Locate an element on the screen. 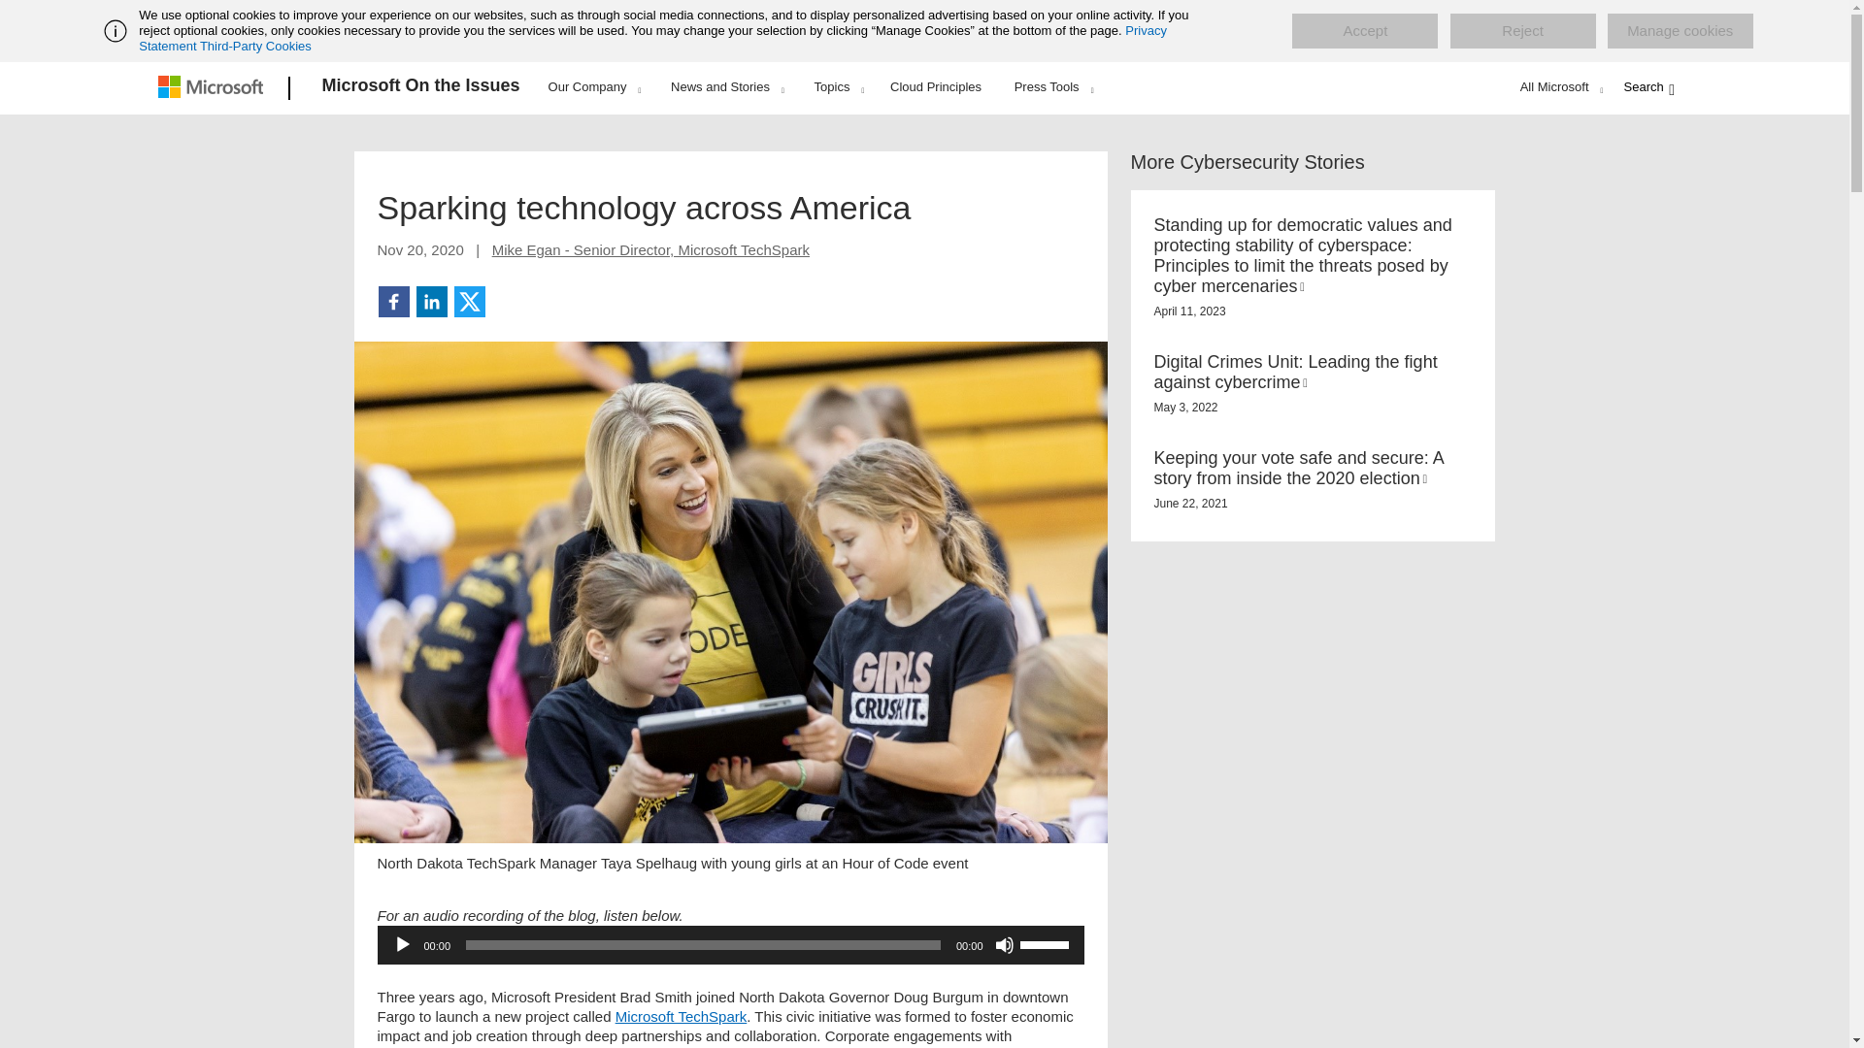 The image size is (1864, 1048). Microsoft is located at coordinates (214, 88).